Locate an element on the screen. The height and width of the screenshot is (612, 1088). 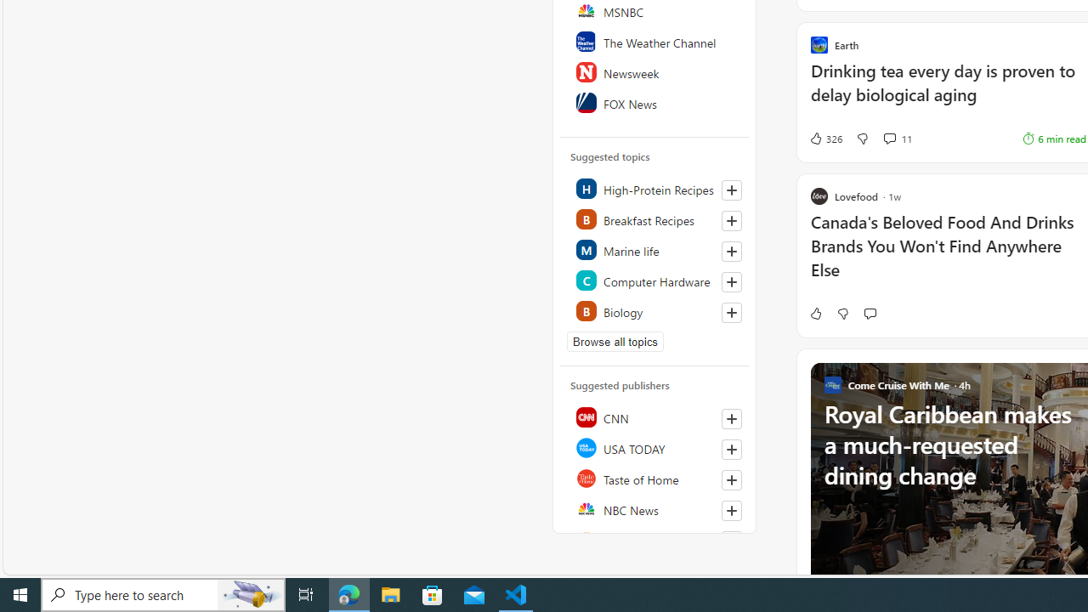
CNN is located at coordinates (655, 416).